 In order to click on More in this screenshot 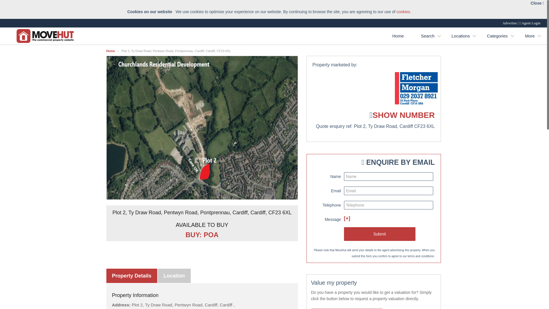, I will do `click(530, 36)`.